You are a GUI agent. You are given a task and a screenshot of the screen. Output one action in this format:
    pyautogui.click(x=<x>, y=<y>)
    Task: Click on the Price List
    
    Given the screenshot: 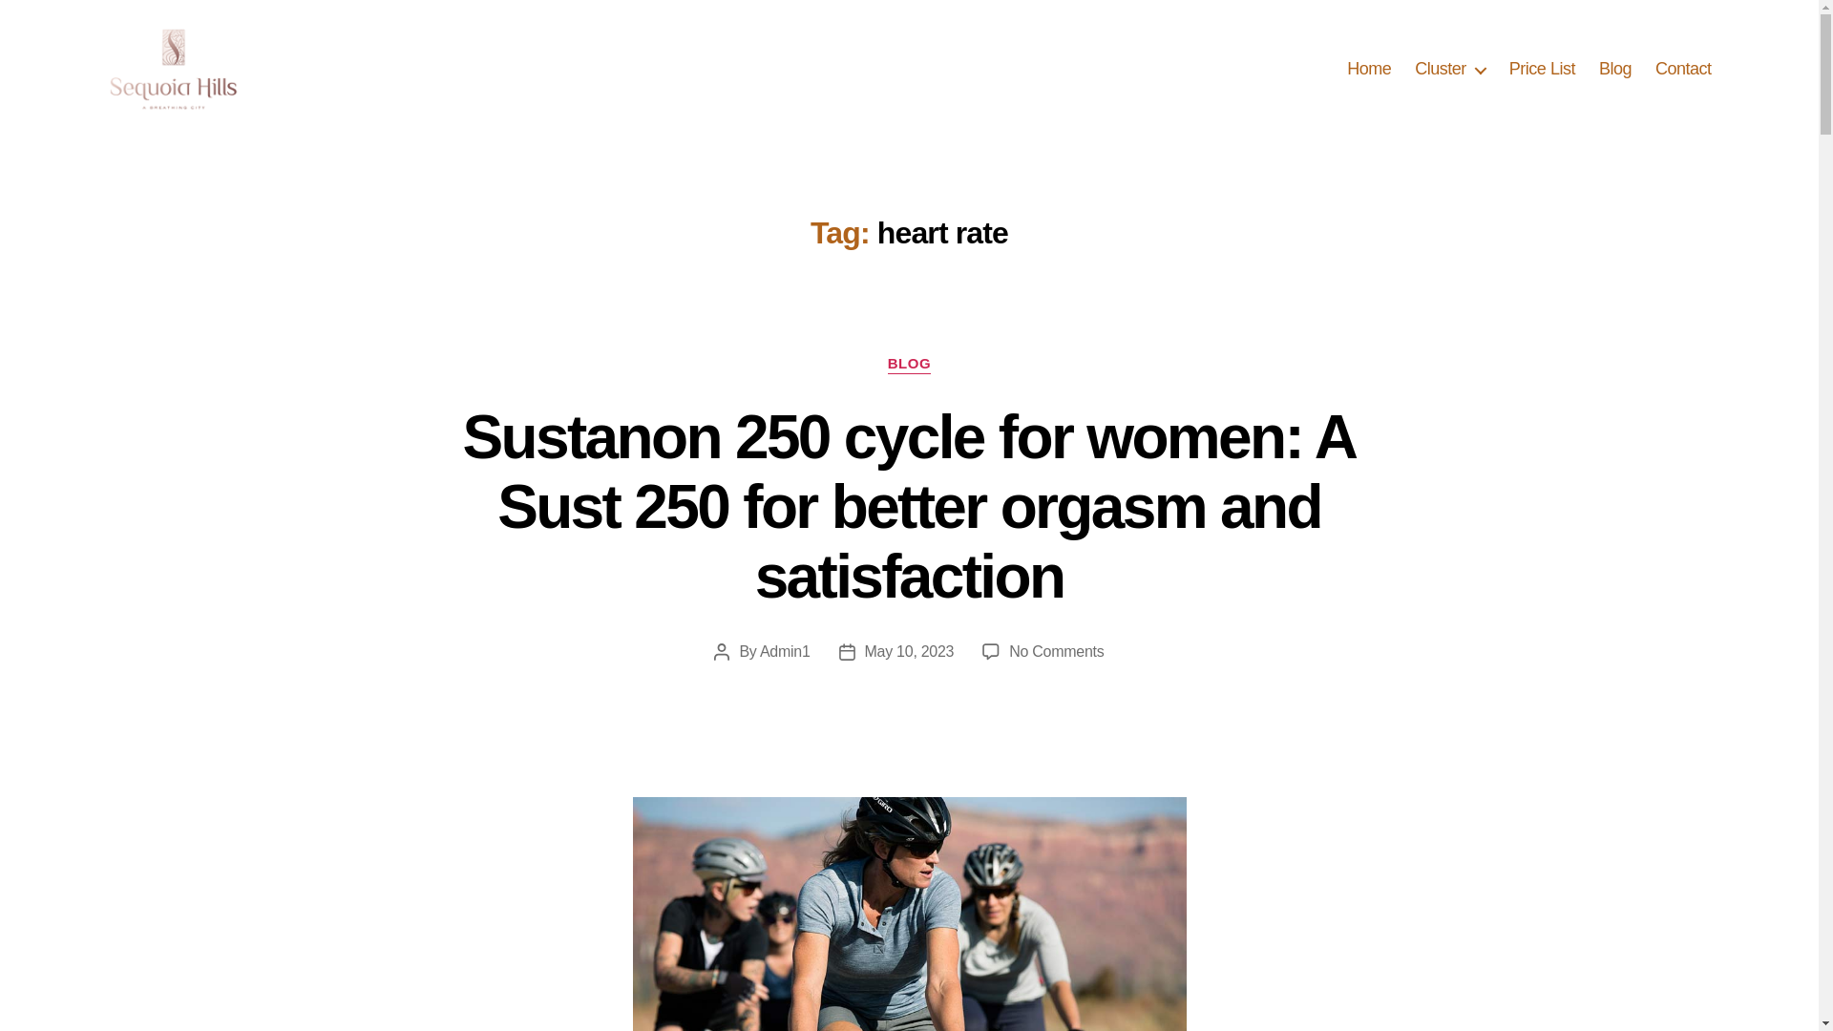 What is the action you would take?
    pyautogui.click(x=1541, y=69)
    